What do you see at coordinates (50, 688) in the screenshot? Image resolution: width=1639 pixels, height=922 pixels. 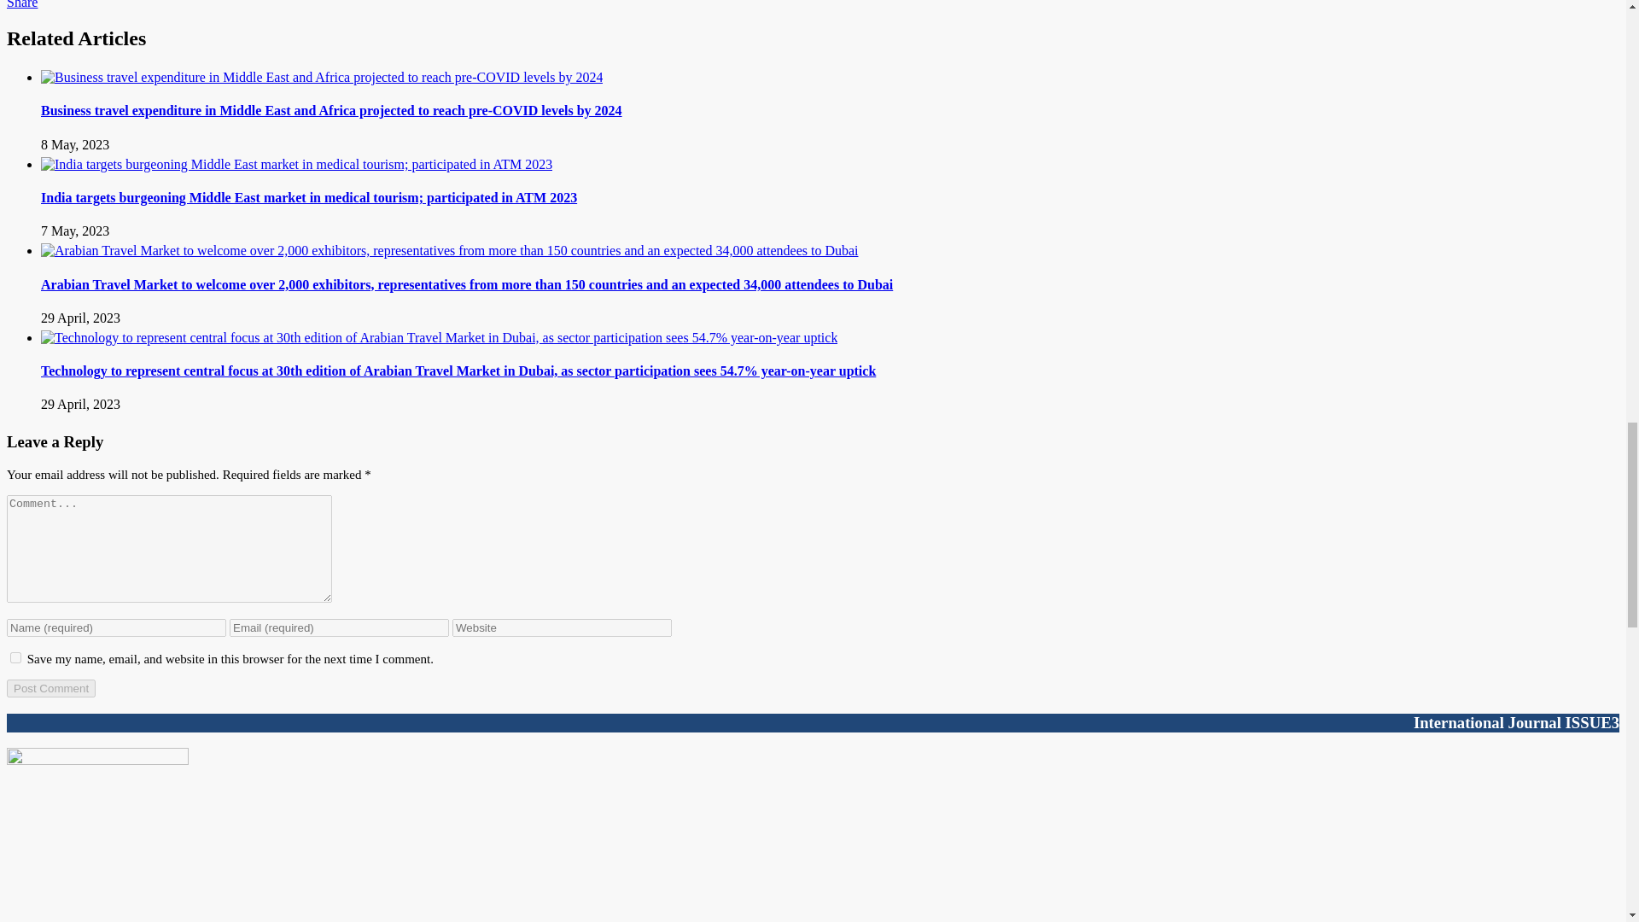 I see `Post Comment` at bounding box center [50, 688].